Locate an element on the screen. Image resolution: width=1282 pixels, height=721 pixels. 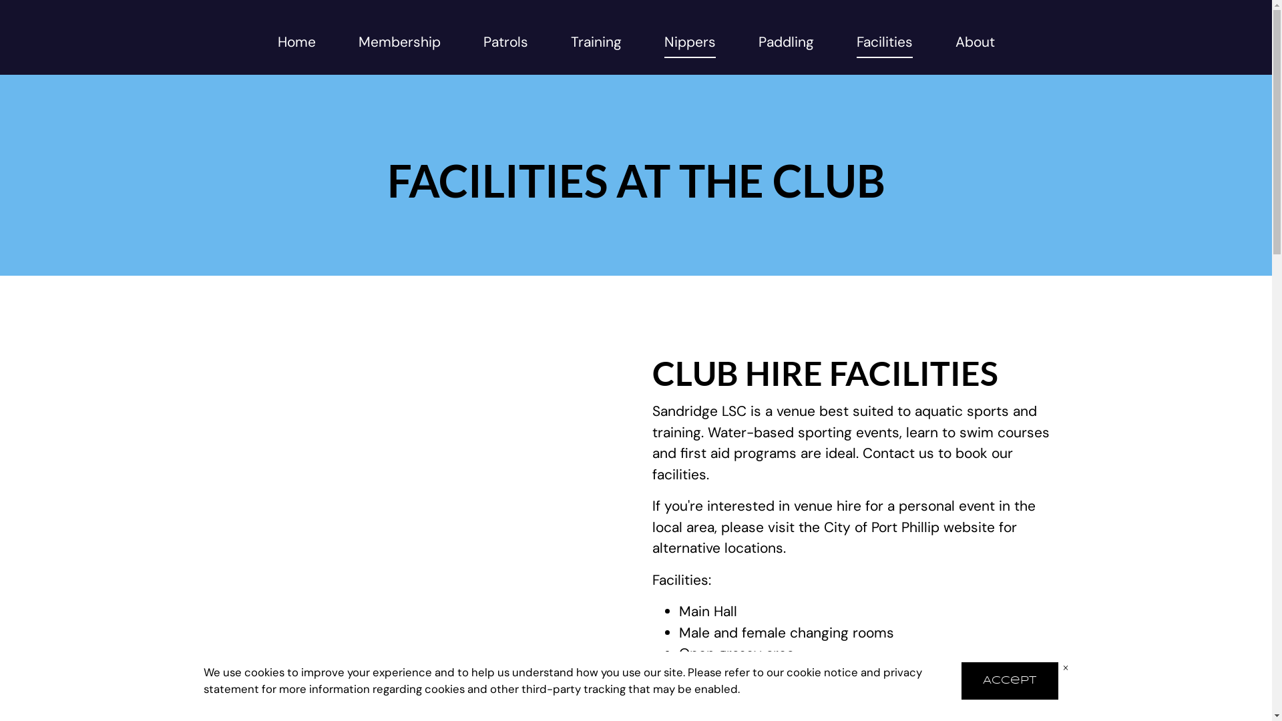
Membership is located at coordinates (399, 42).